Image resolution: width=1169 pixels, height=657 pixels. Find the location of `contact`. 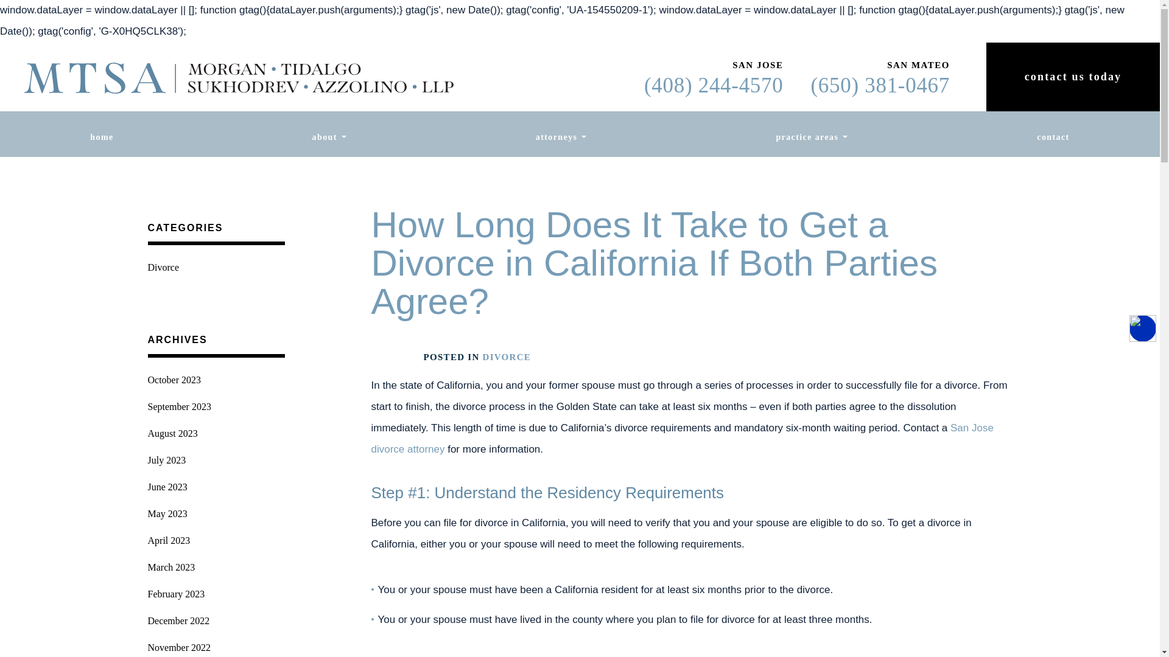

contact is located at coordinates (1052, 134).